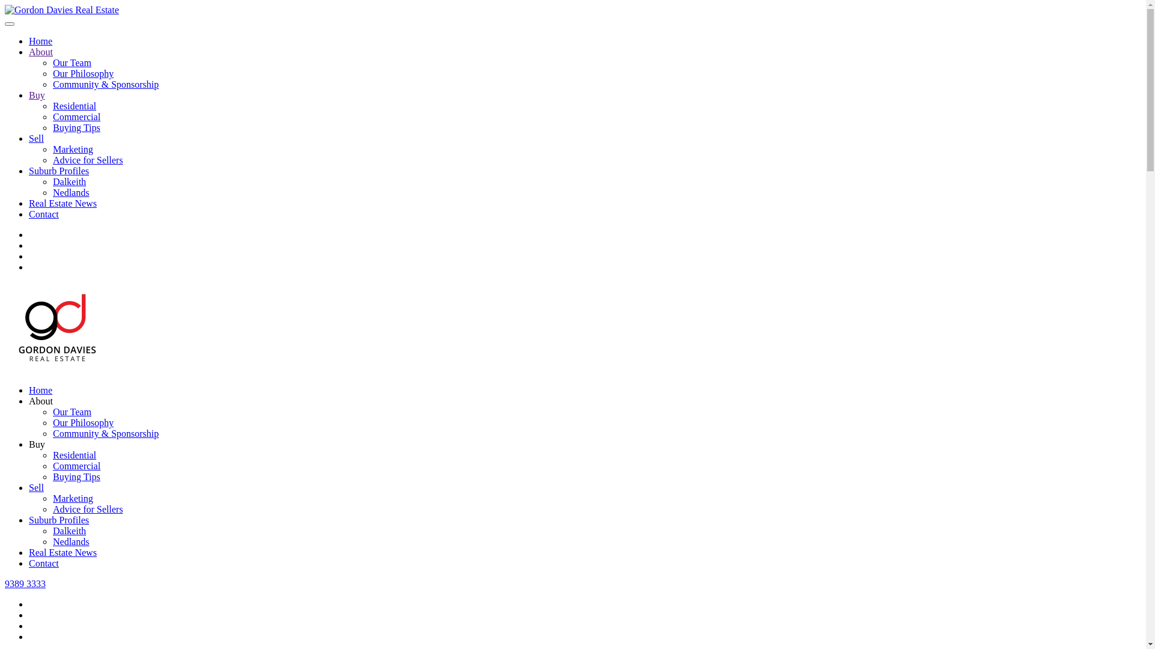 Image resolution: width=1155 pixels, height=649 pixels. What do you see at coordinates (41, 52) in the screenshot?
I see `About` at bounding box center [41, 52].